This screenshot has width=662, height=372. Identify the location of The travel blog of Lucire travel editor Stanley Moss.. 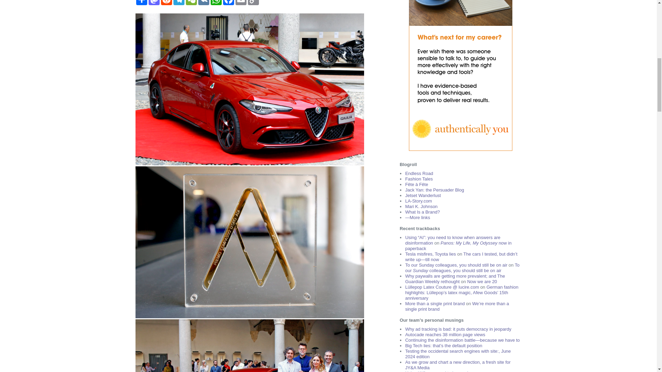
(419, 173).